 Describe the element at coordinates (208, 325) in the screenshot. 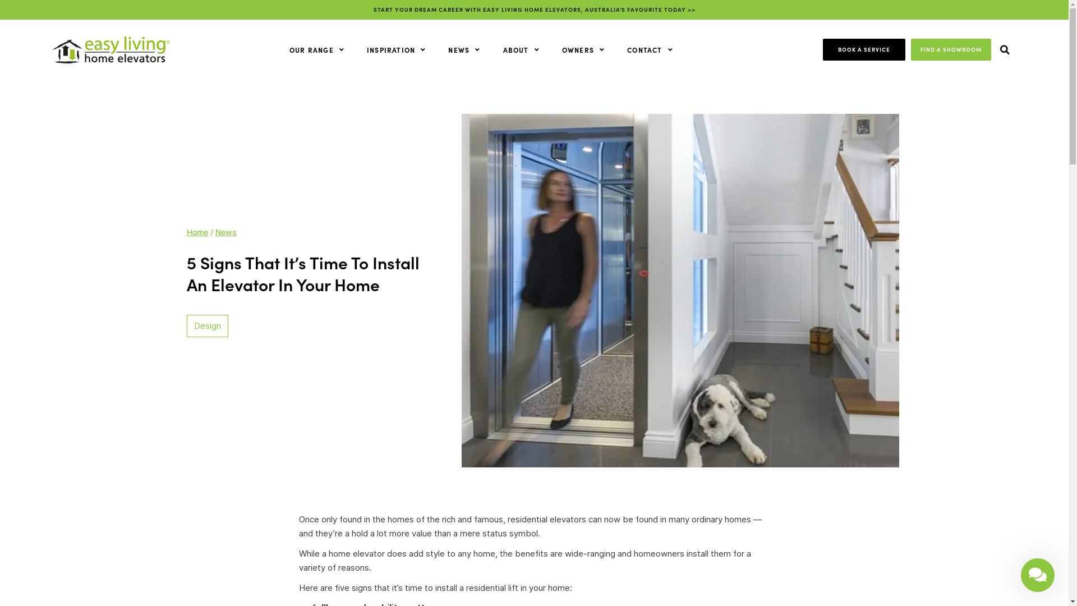

I see `Design` at that location.